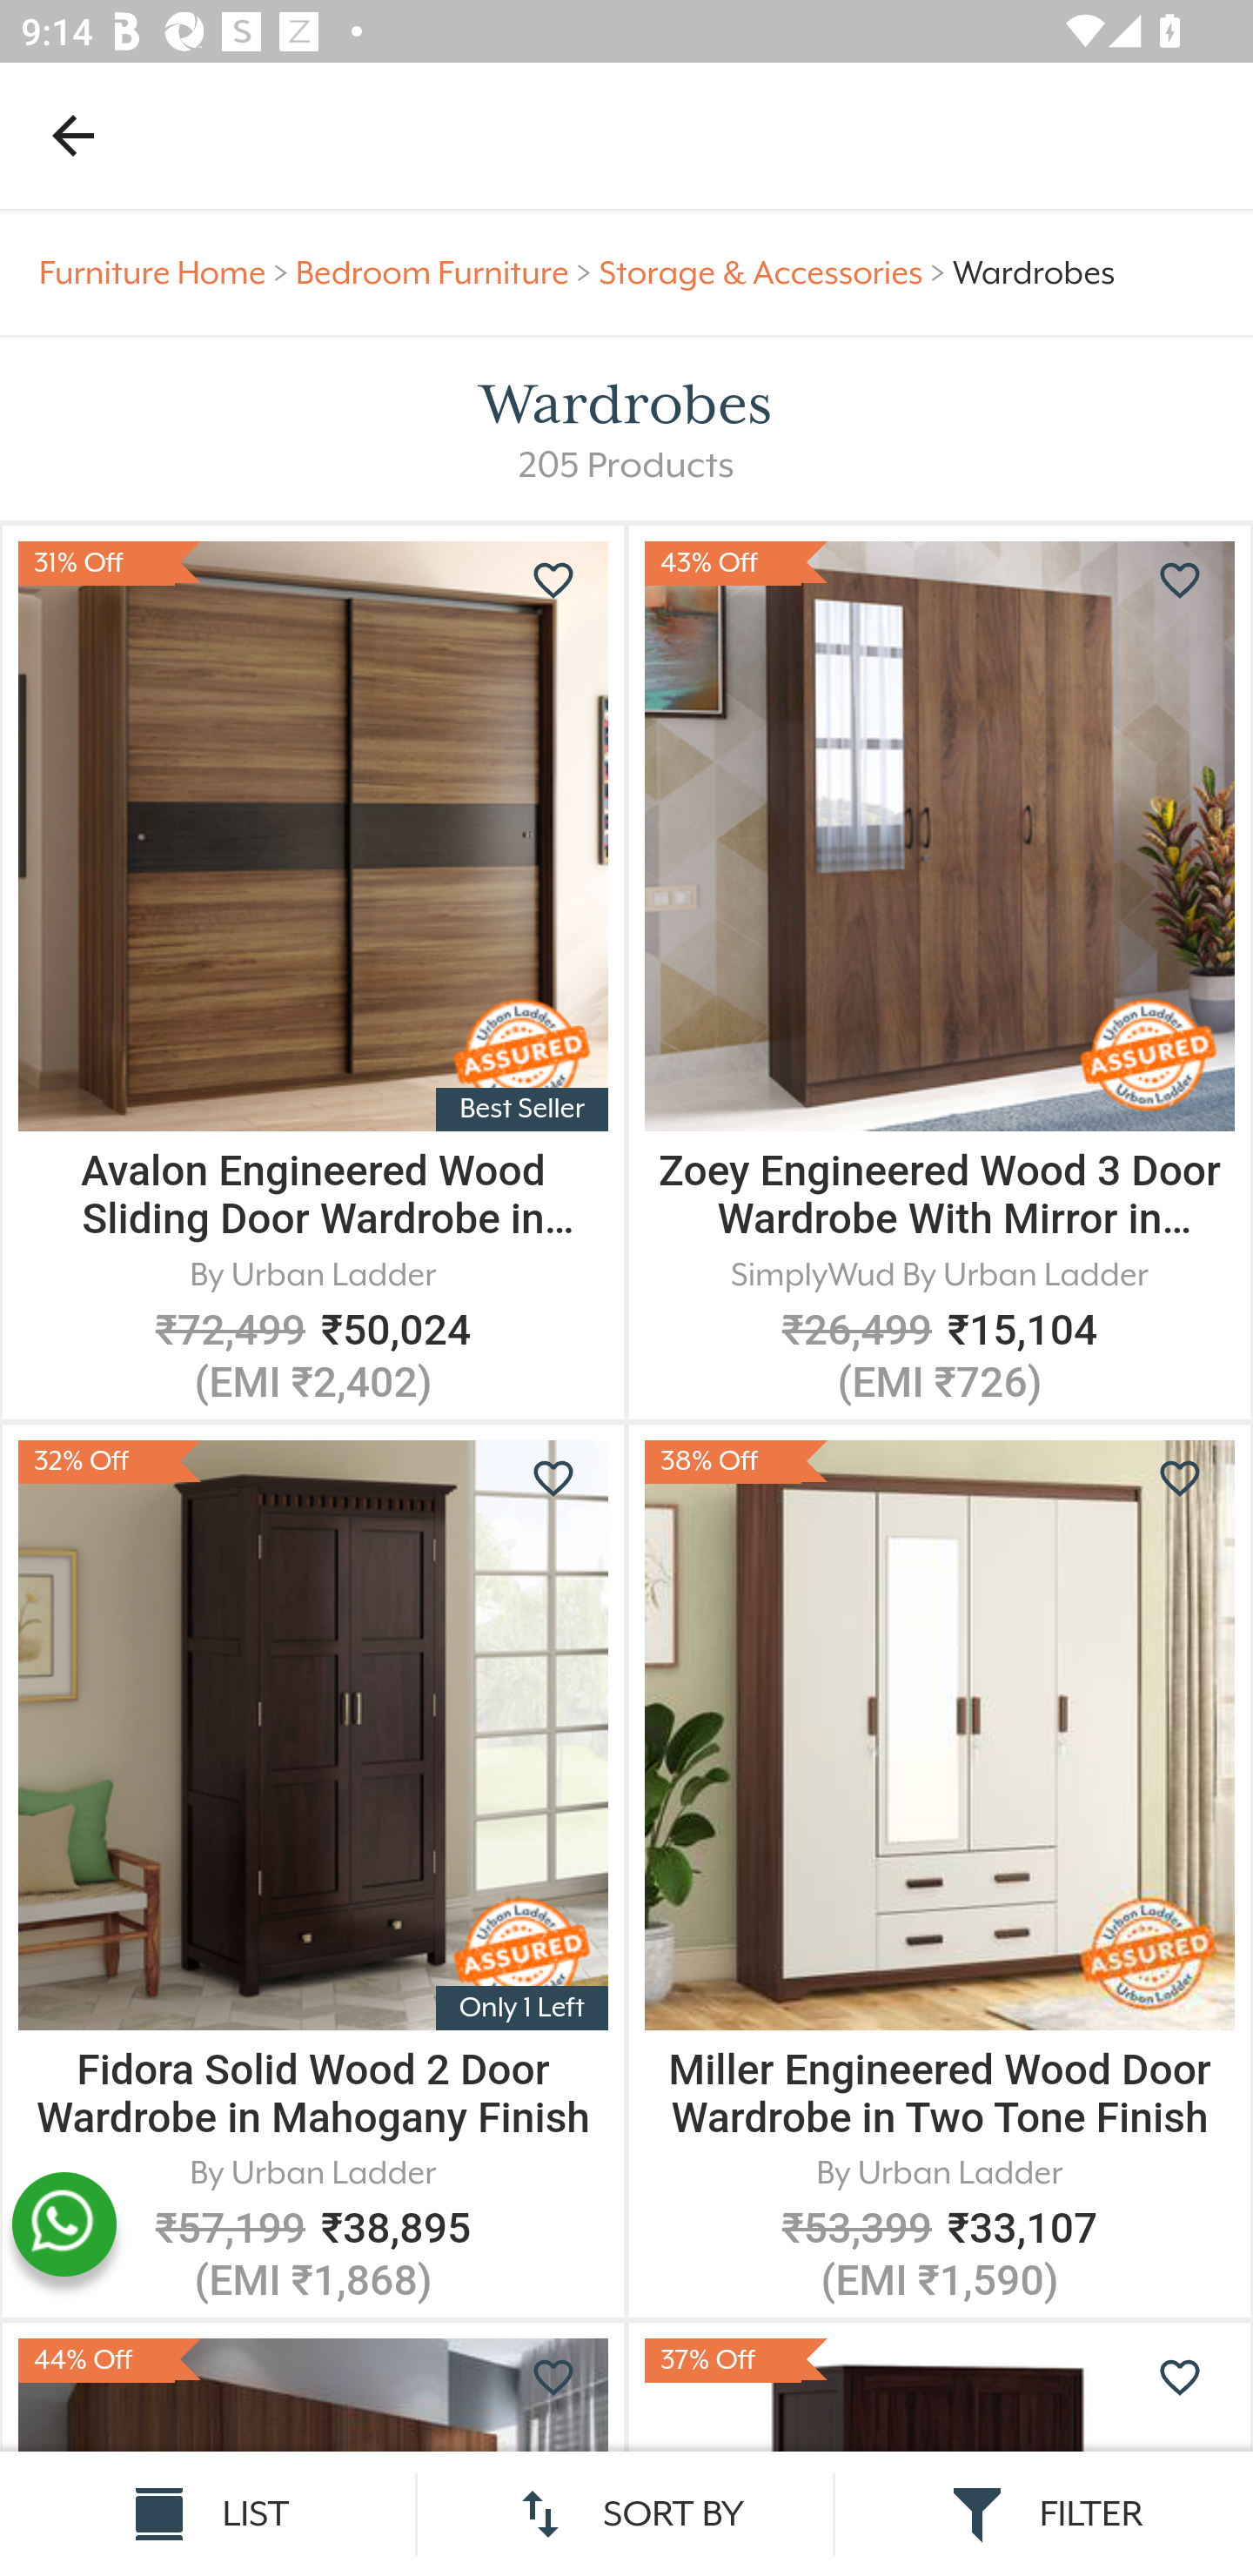 This screenshot has height=2576, width=1253. Describe the element at coordinates (776, 273) in the screenshot. I see `Storage & Accessories >  Storage & Accessories  > ` at that location.